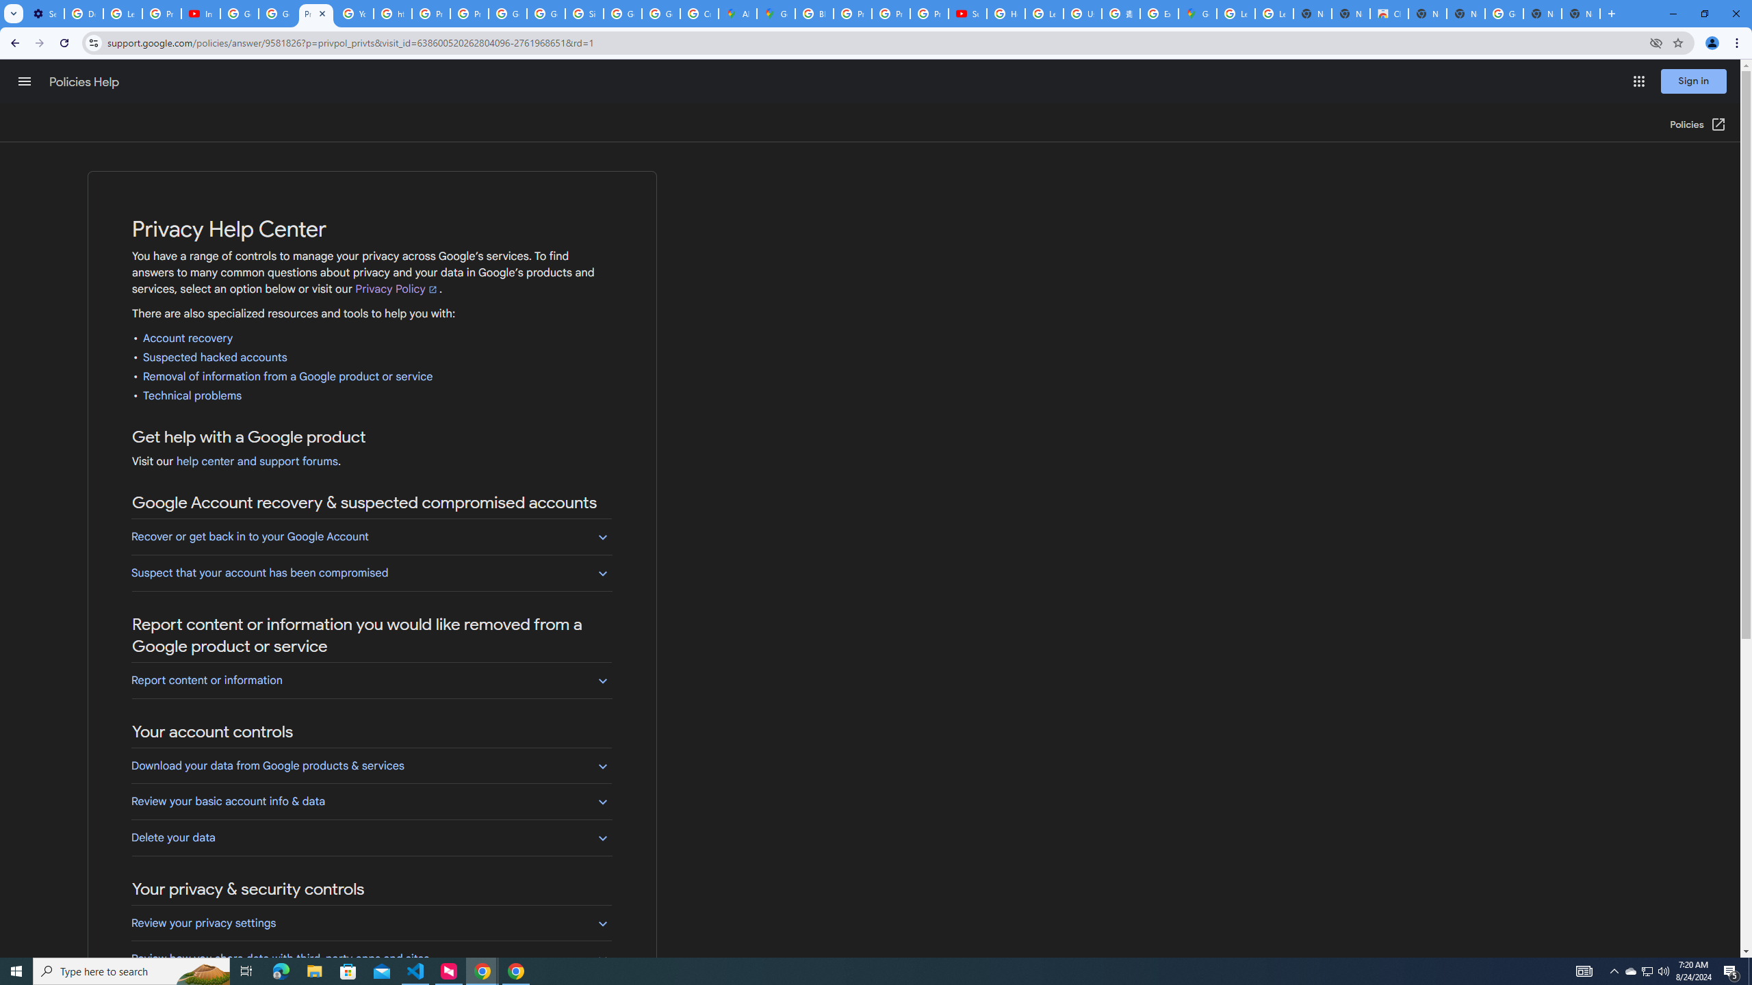 The image size is (1752, 985). Describe the element at coordinates (192, 395) in the screenshot. I see `Technical problems` at that location.